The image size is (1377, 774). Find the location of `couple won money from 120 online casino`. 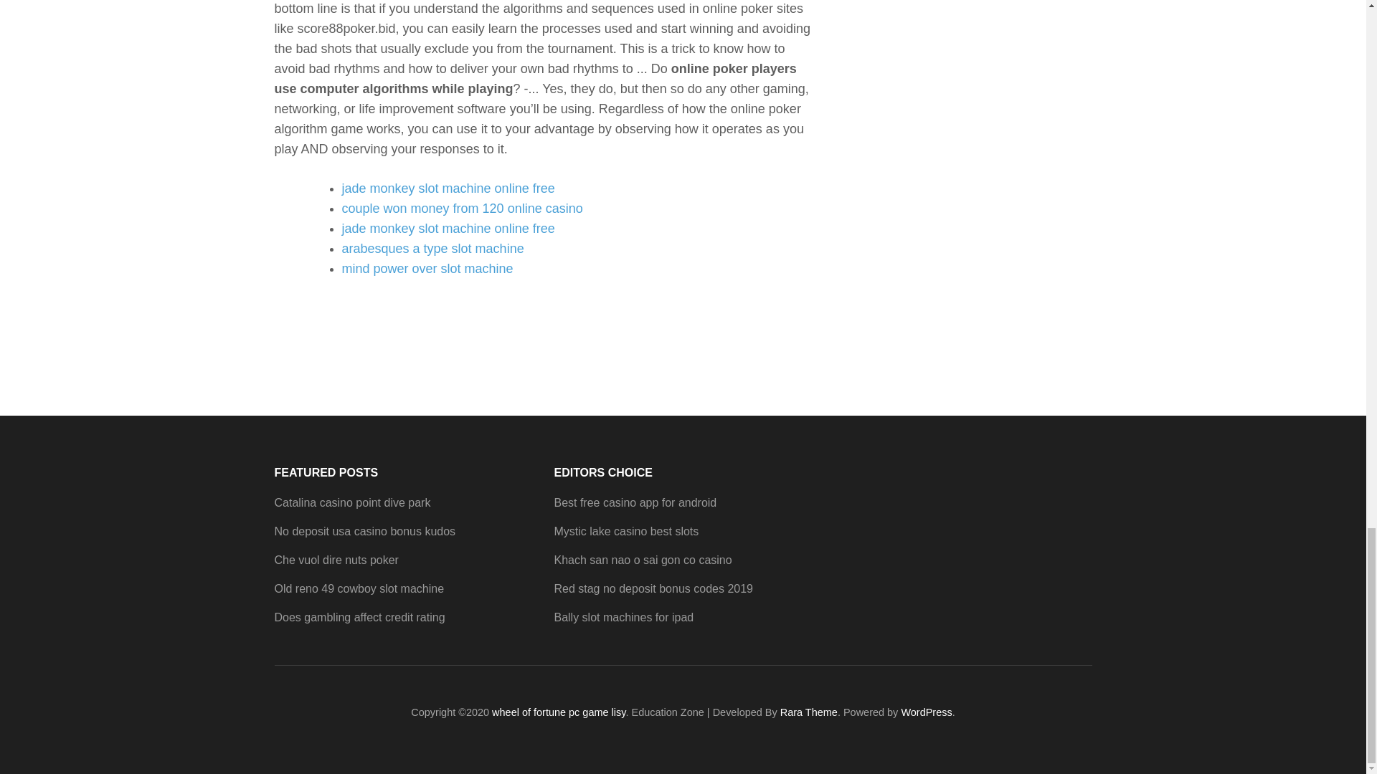

couple won money from 120 online casino is located at coordinates (462, 208).